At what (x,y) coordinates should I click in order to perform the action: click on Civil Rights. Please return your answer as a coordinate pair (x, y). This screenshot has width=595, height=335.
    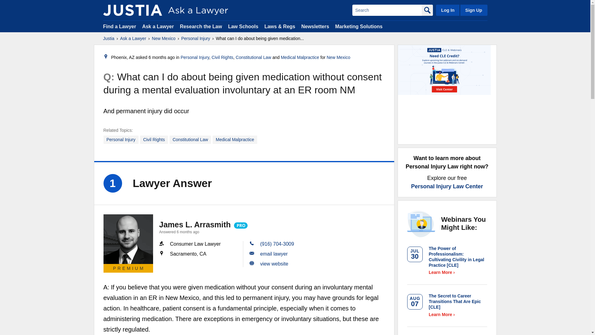
    Looking at the image, I should click on (223, 57).